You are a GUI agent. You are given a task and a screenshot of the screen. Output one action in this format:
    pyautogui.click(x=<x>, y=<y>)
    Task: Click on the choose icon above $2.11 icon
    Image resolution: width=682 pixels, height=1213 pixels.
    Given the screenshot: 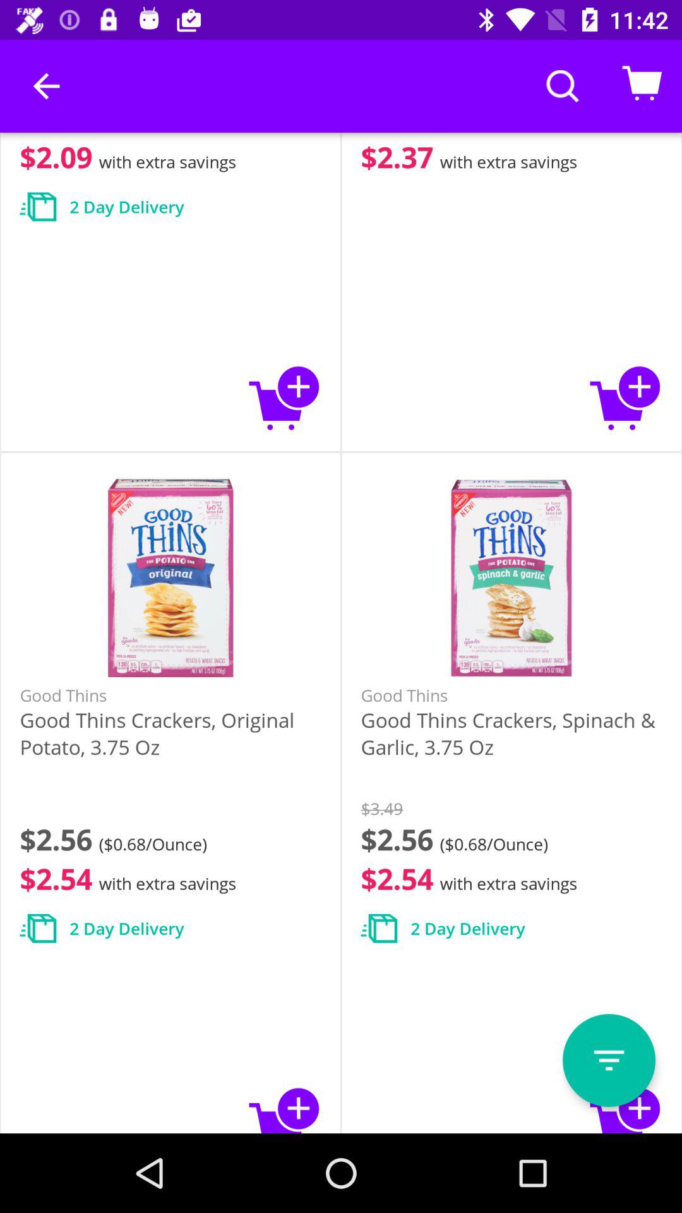 What is the action you would take?
    pyautogui.click(x=46, y=86)
    